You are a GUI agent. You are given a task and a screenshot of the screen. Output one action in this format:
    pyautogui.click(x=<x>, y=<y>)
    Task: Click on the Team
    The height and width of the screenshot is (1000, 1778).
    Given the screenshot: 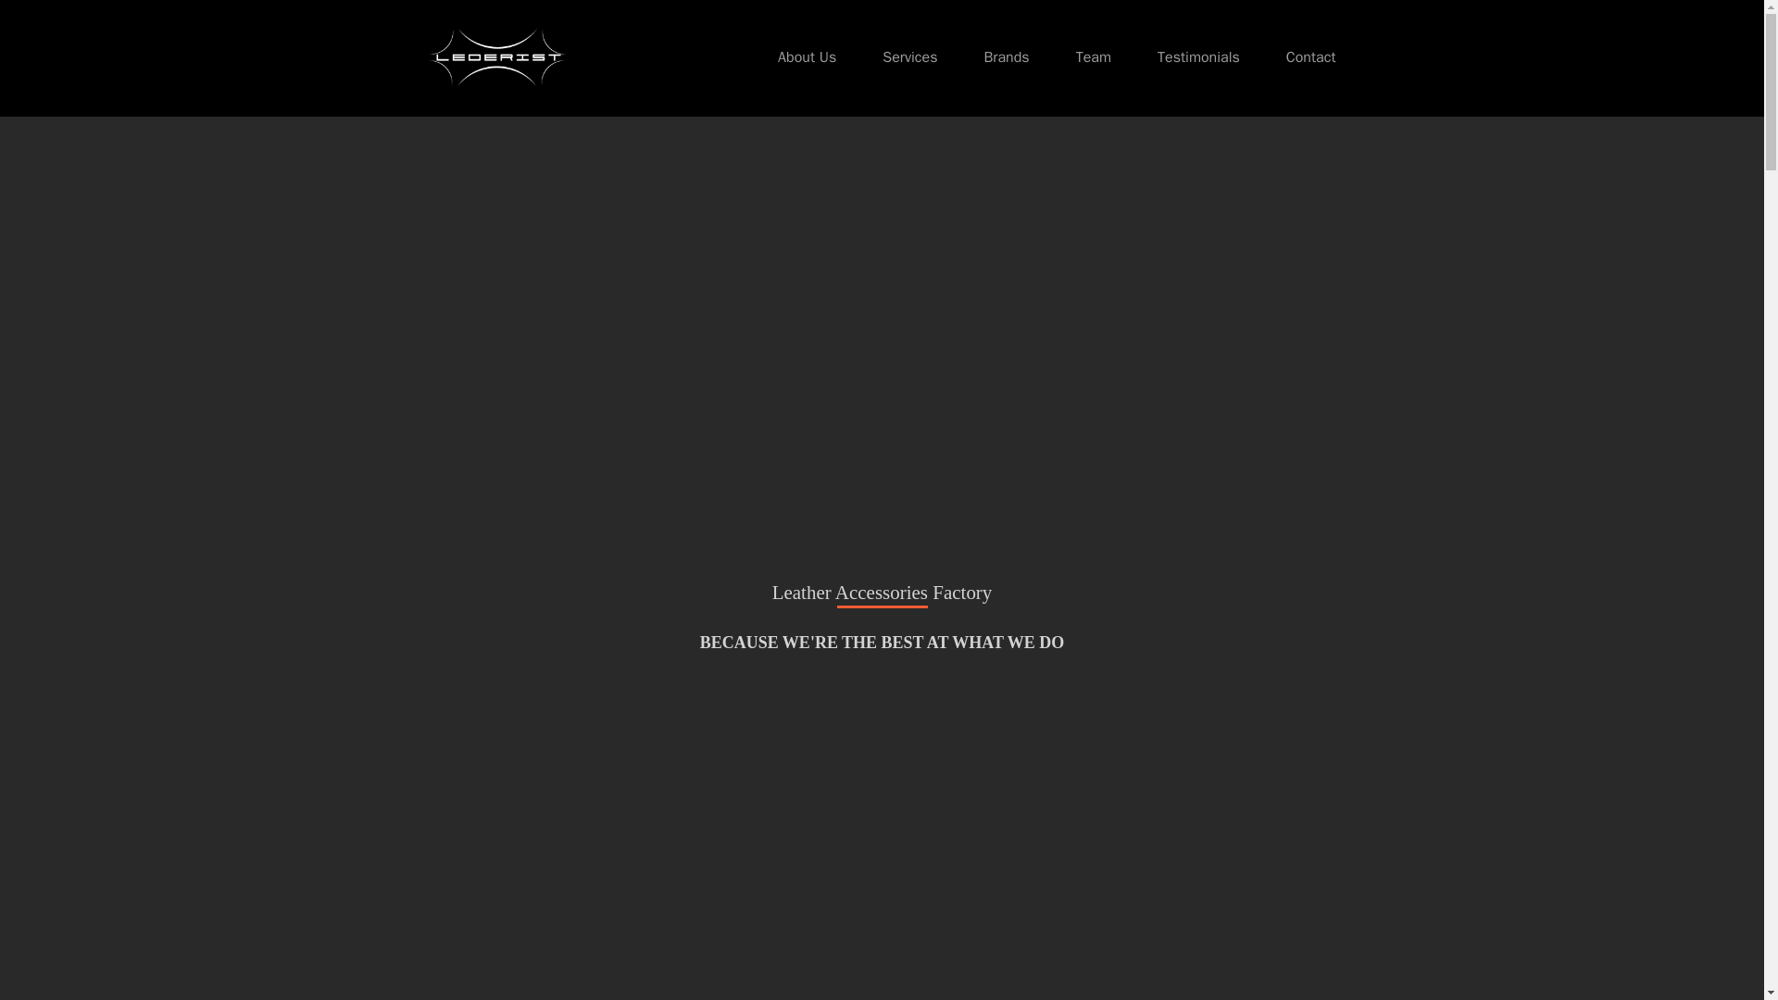 What is the action you would take?
    pyautogui.click(x=1093, y=57)
    